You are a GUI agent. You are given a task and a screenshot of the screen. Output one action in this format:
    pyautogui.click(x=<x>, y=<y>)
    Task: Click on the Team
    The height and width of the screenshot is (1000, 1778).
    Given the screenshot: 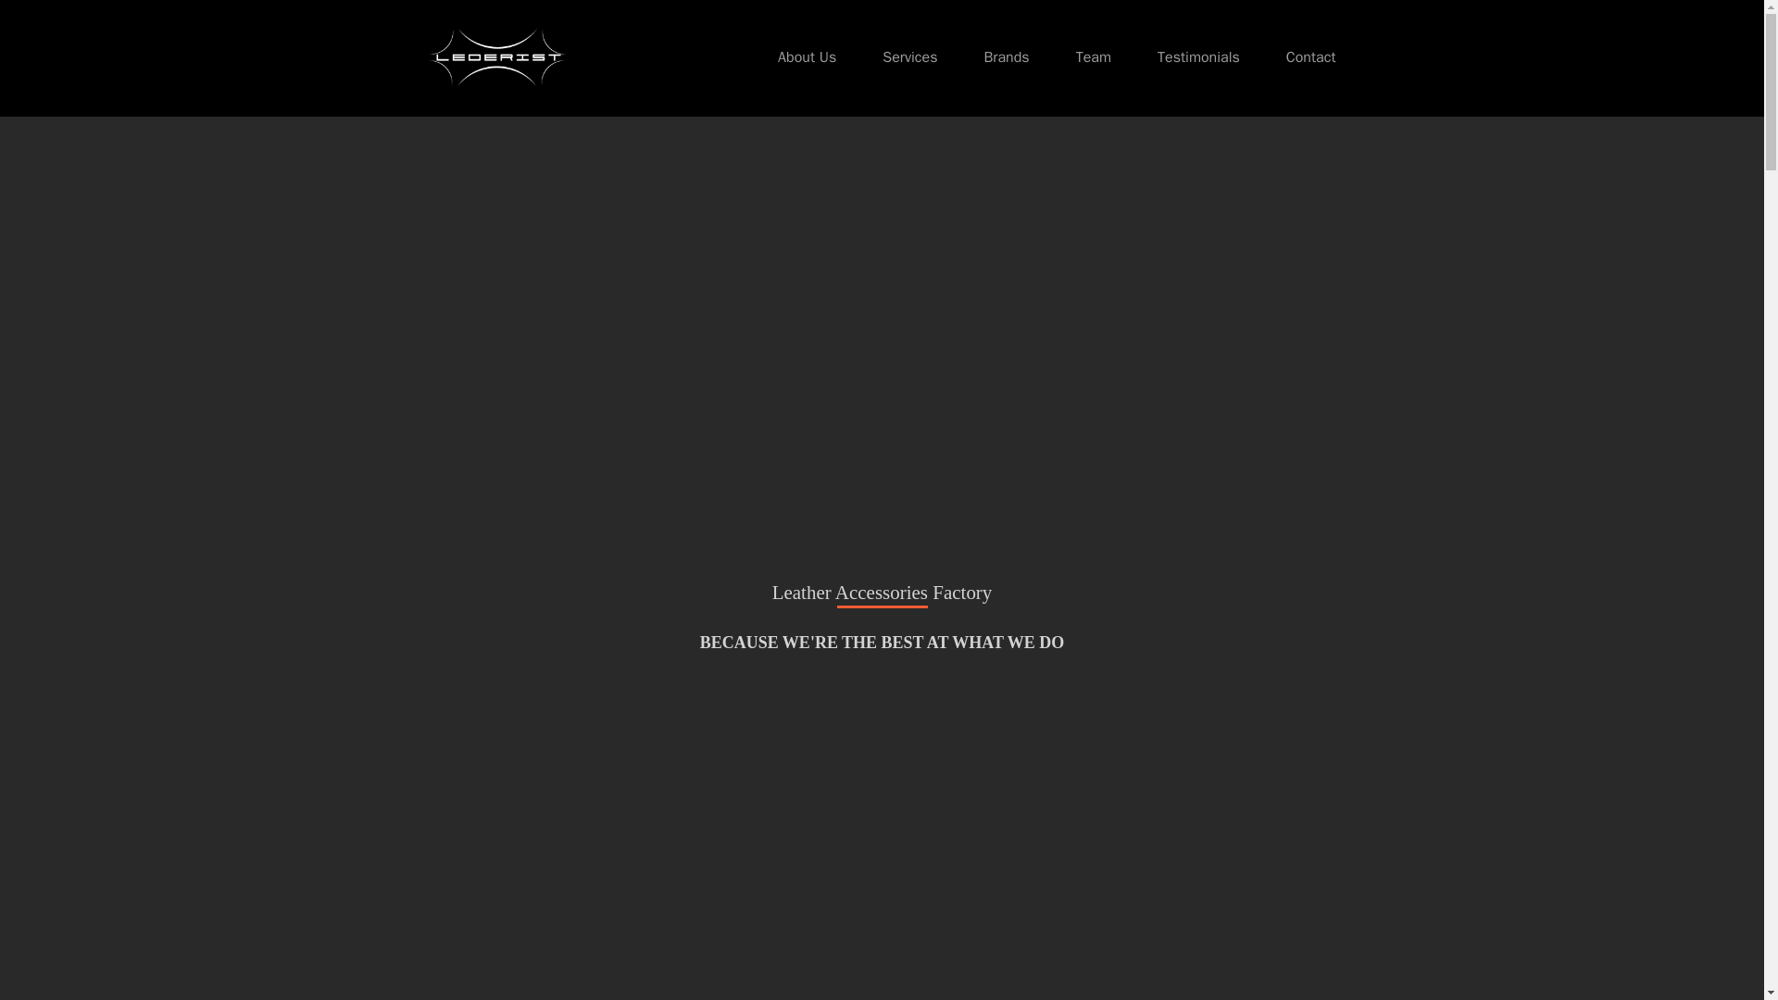 What is the action you would take?
    pyautogui.click(x=1093, y=57)
    